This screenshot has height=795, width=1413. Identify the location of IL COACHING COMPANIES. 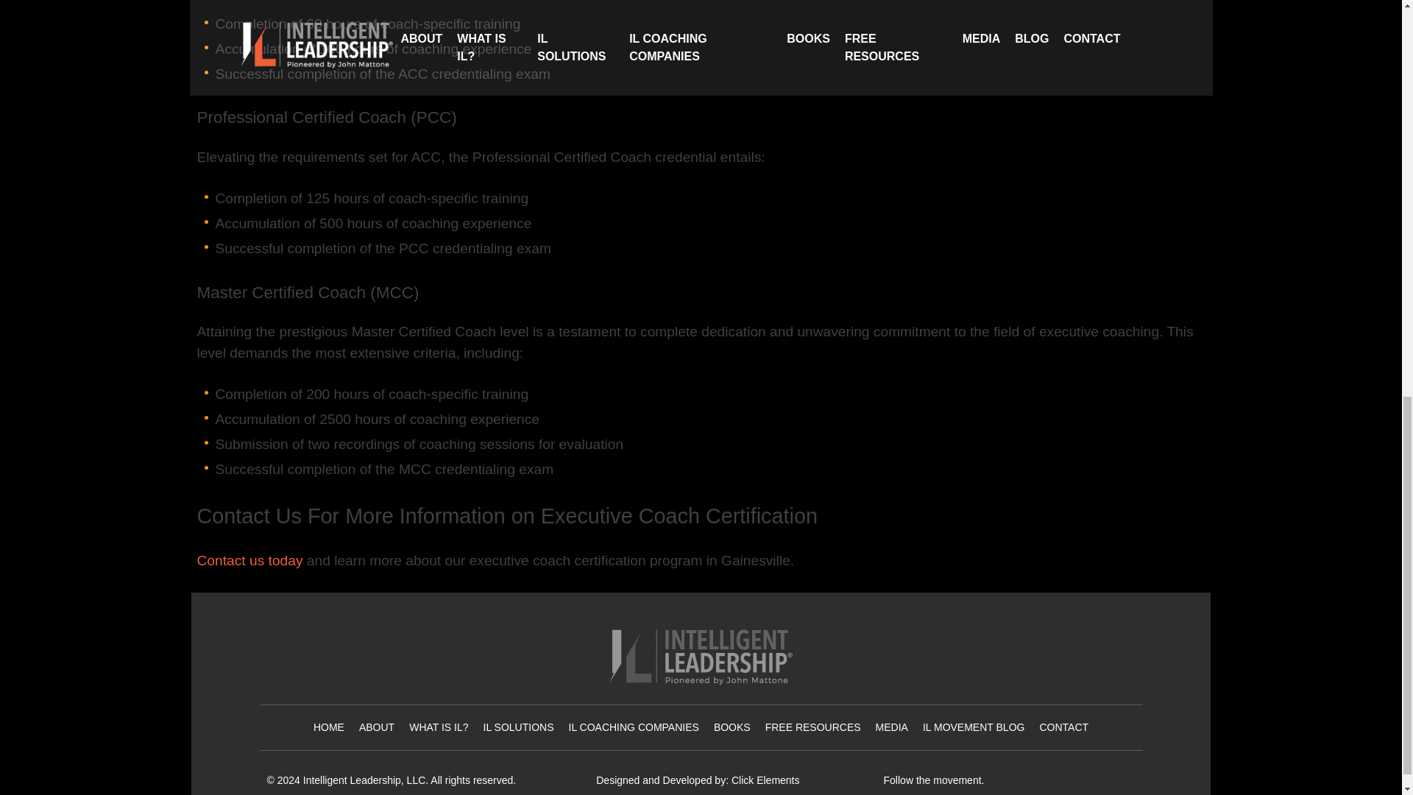
(634, 727).